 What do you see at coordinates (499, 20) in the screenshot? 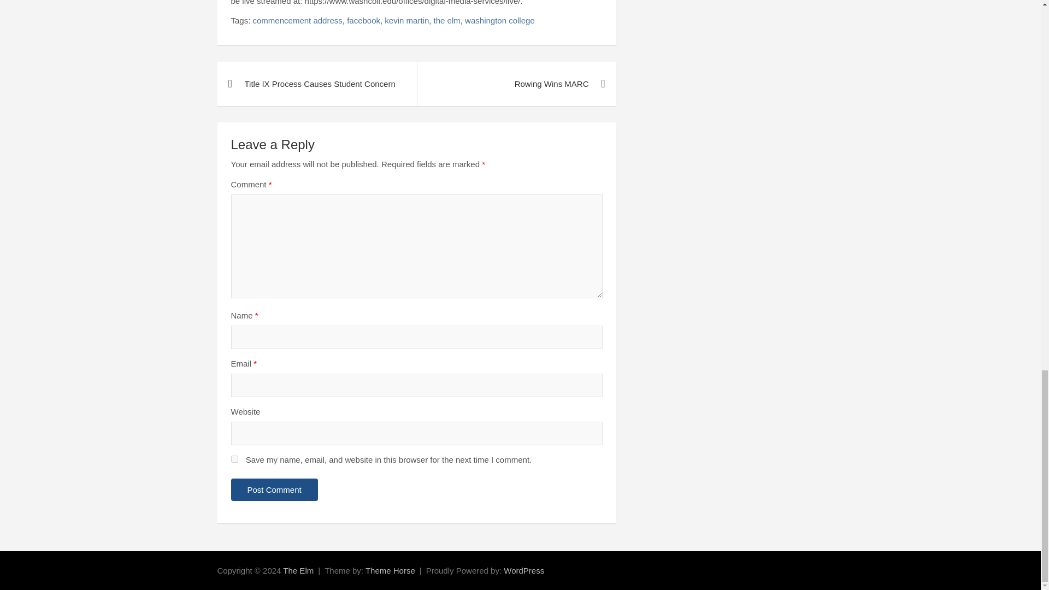
I see `washington college` at bounding box center [499, 20].